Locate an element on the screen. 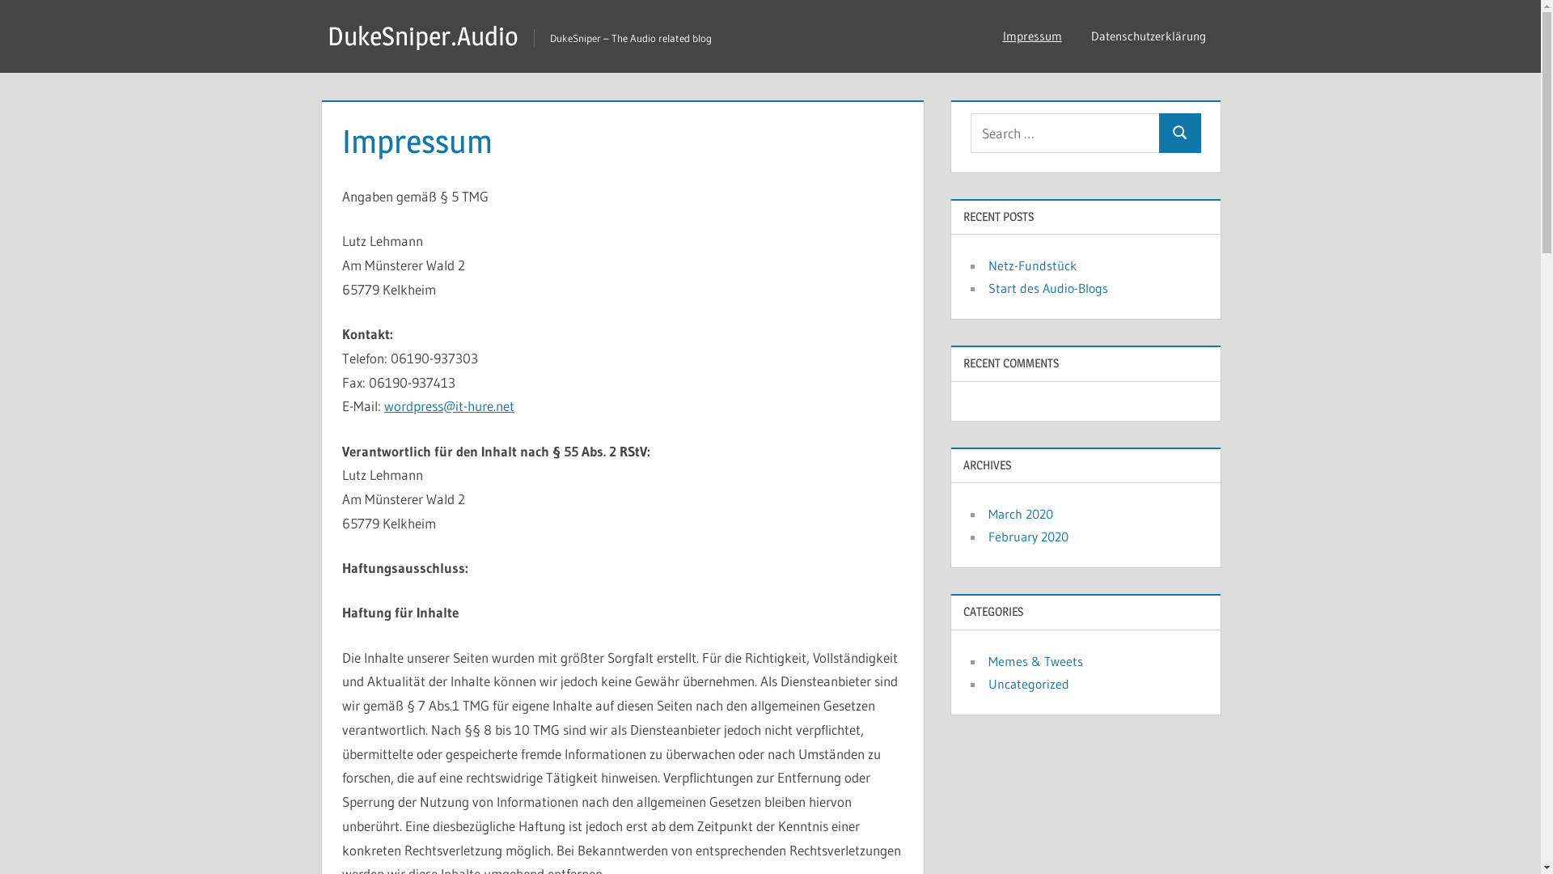 This screenshot has height=874, width=1553. Uncategorized is located at coordinates (1029, 684).